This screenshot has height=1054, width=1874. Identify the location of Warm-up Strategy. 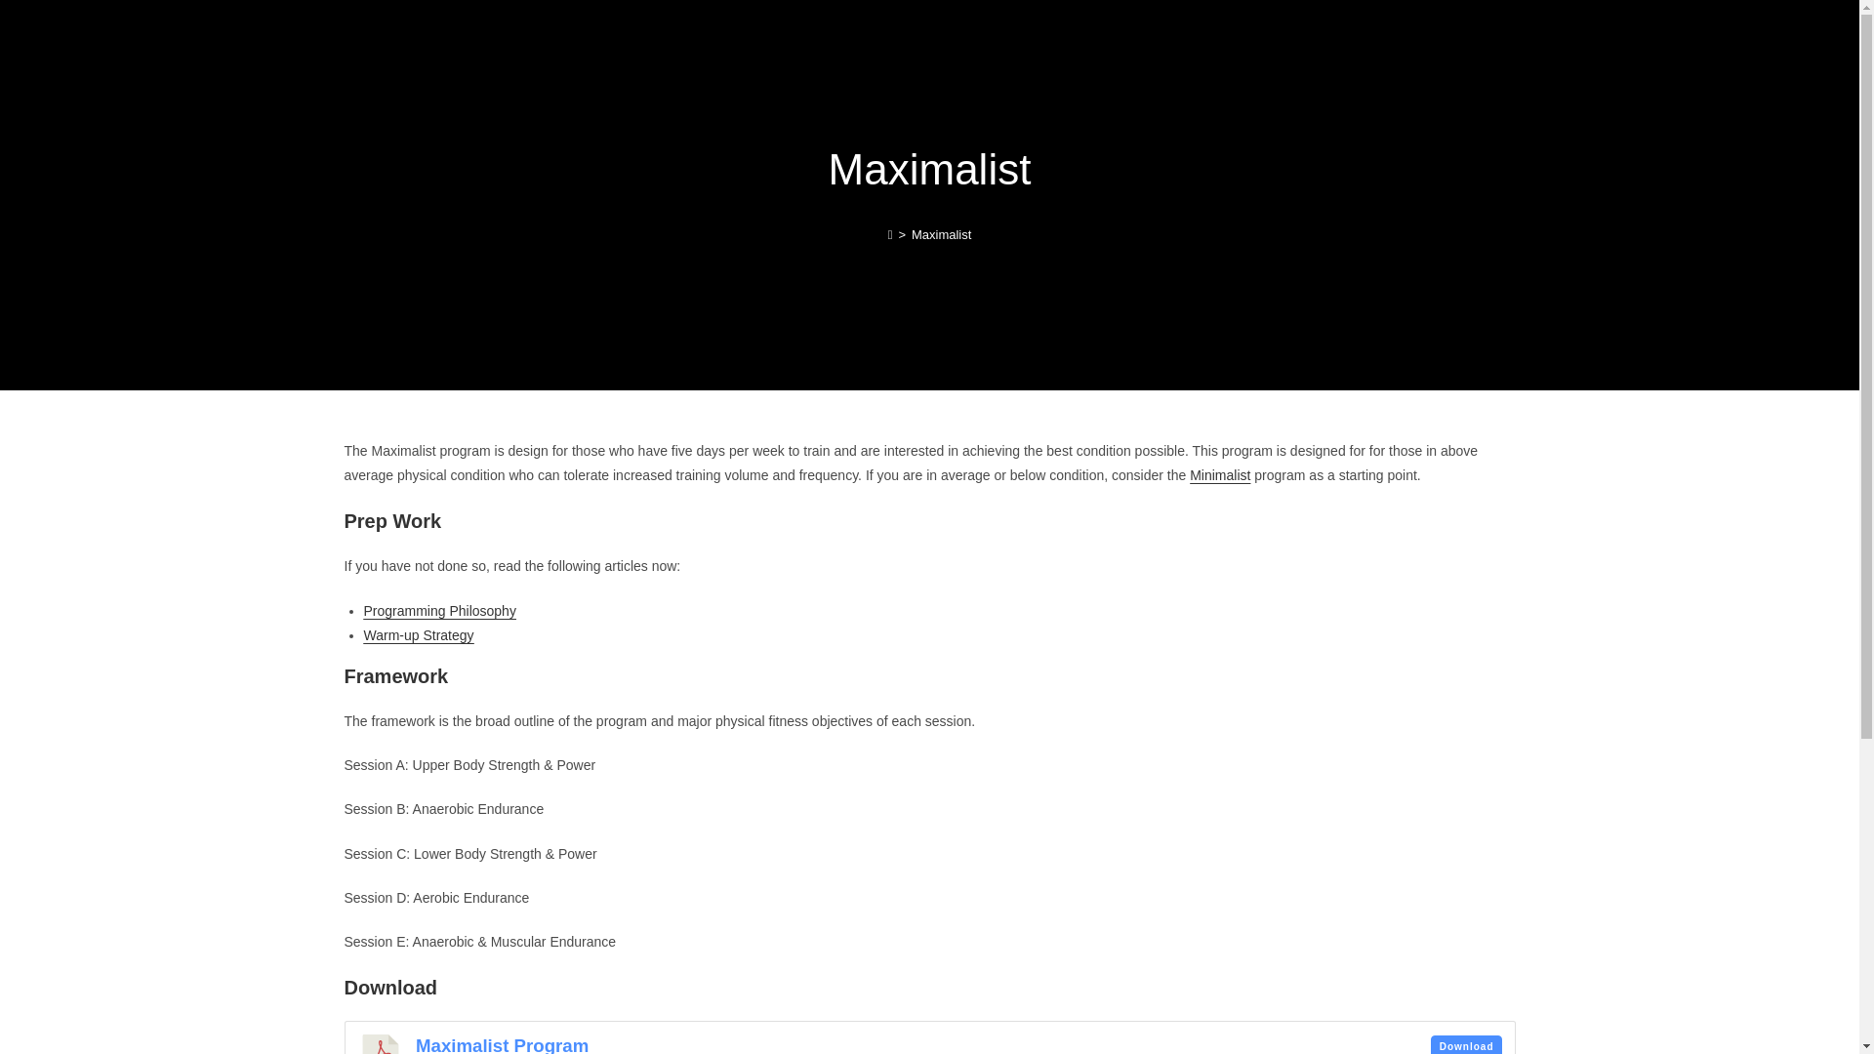
(418, 634).